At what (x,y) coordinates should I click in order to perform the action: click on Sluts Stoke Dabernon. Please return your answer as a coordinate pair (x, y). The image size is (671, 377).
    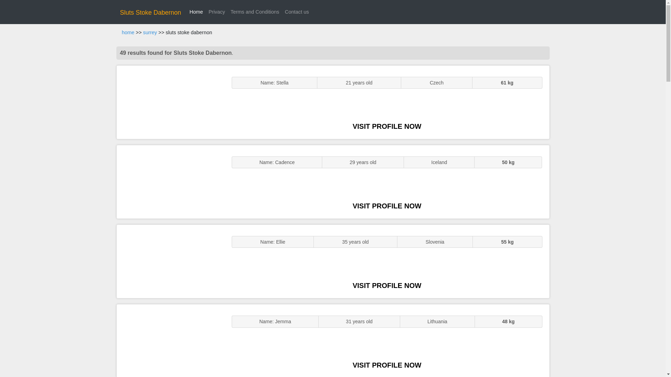
    Looking at the image, I should click on (150, 13).